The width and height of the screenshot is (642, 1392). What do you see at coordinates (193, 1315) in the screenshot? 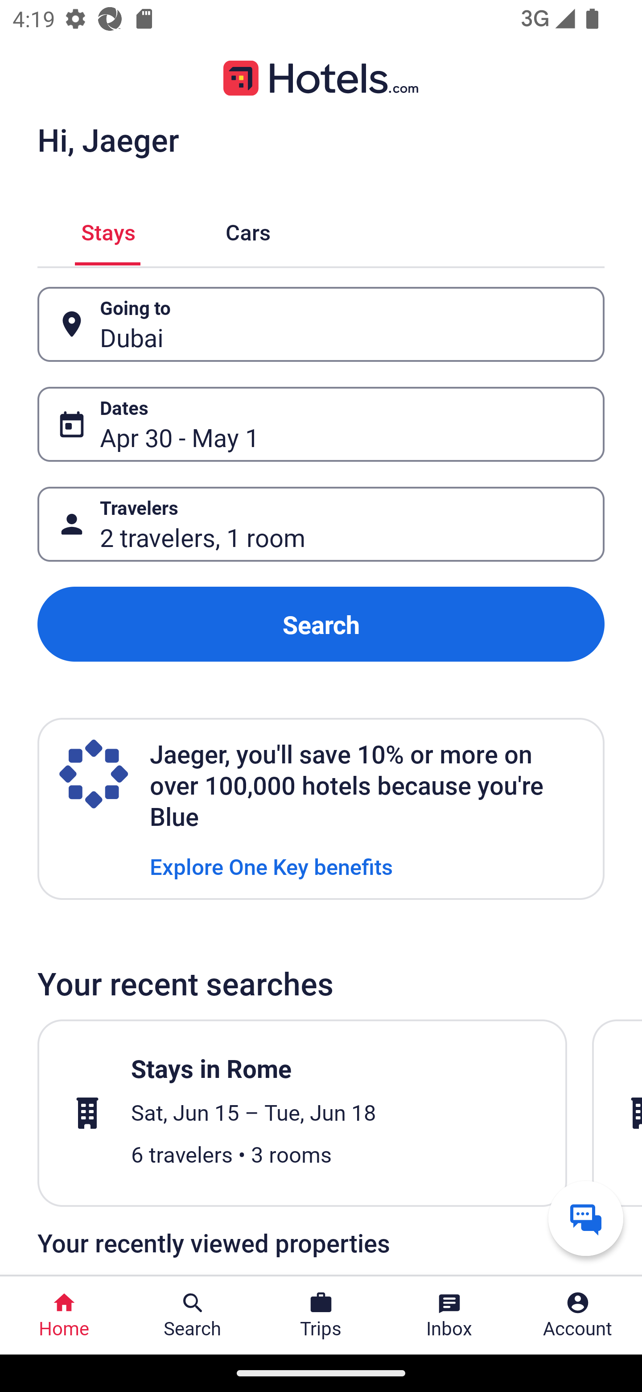
I see `Search Search Button` at bounding box center [193, 1315].